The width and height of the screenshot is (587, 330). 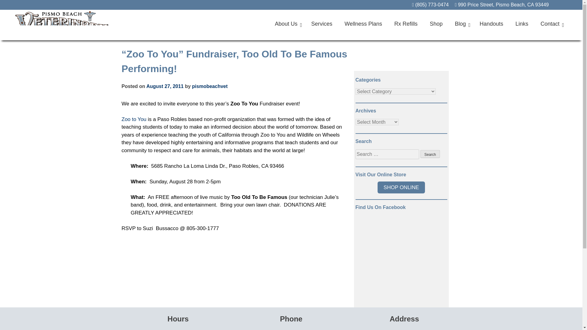 I want to click on About Us, so click(x=287, y=24).